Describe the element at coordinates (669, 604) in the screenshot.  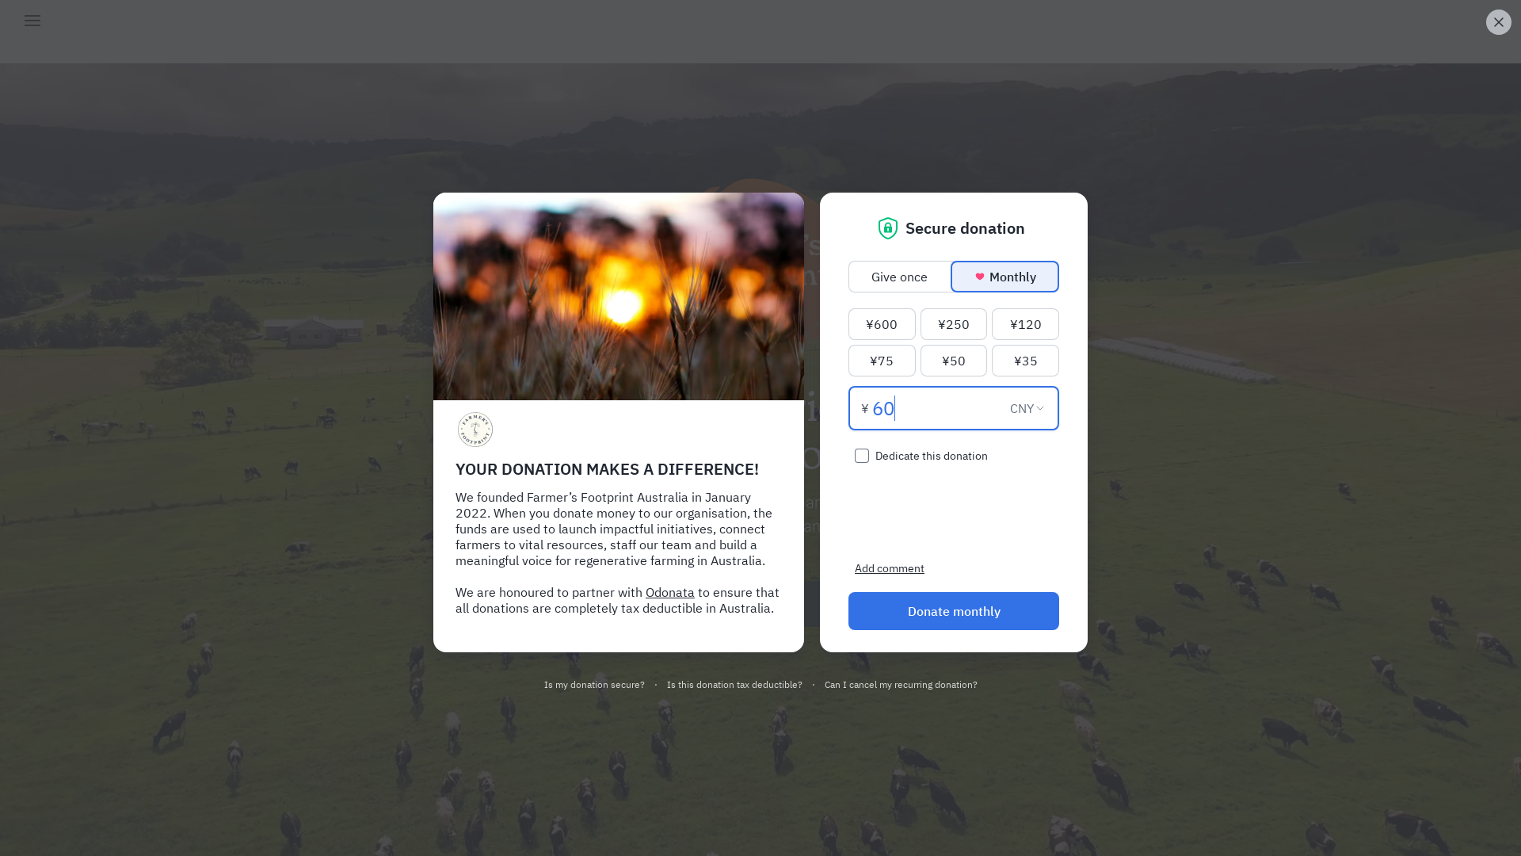
I see `Learn More` at that location.